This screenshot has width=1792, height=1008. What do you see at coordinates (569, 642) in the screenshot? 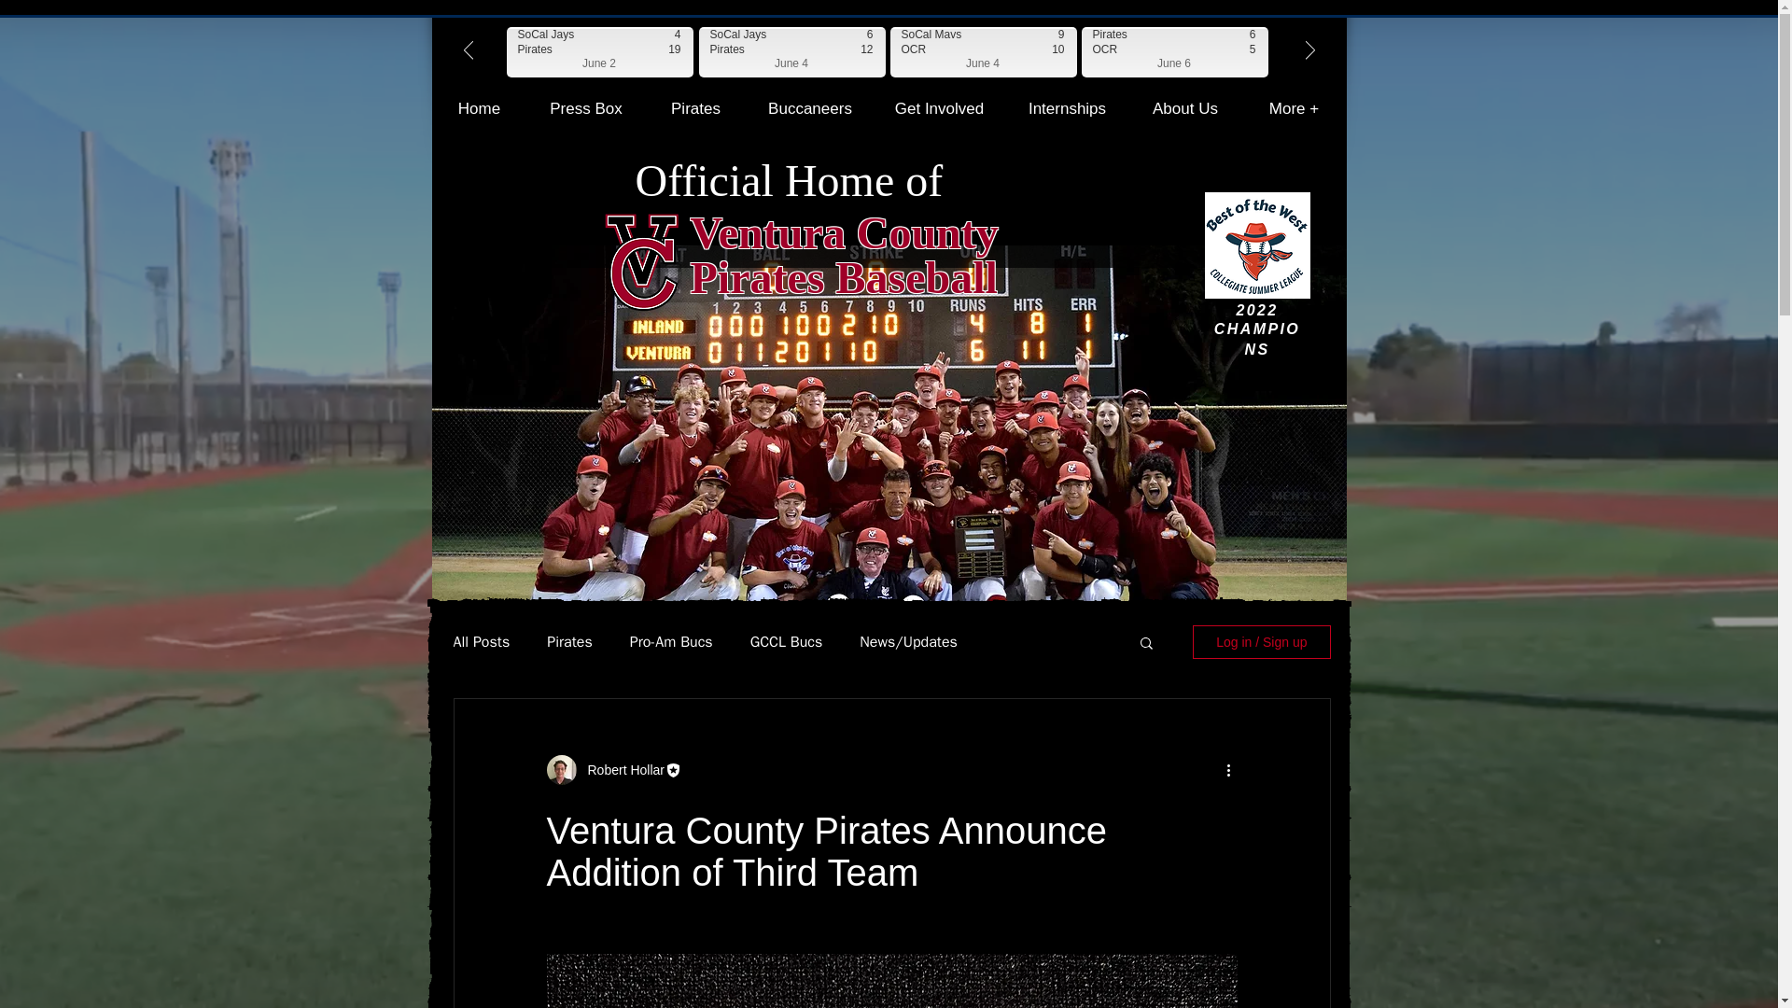
I see `Home` at bounding box center [569, 642].